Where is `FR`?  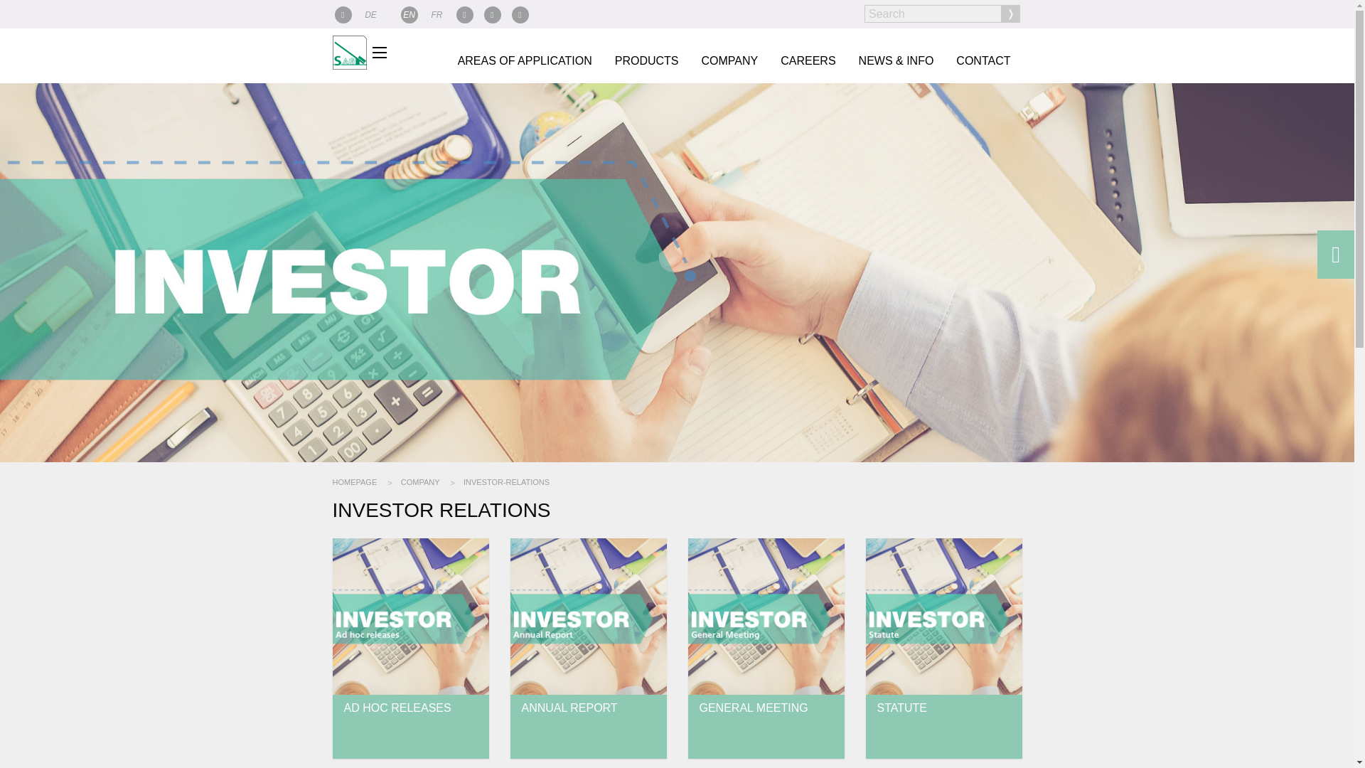
FR is located at coordinates (437, 11).